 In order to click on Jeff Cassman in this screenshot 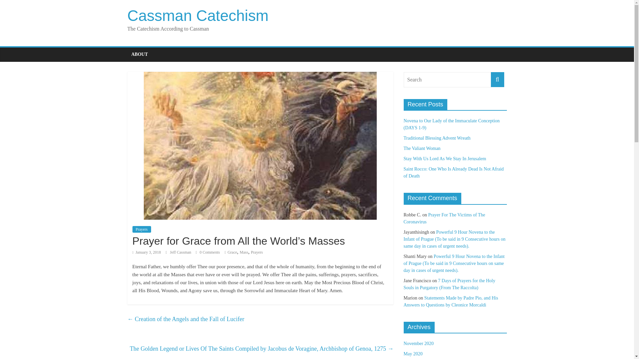, I will do `click(181, 252)`.